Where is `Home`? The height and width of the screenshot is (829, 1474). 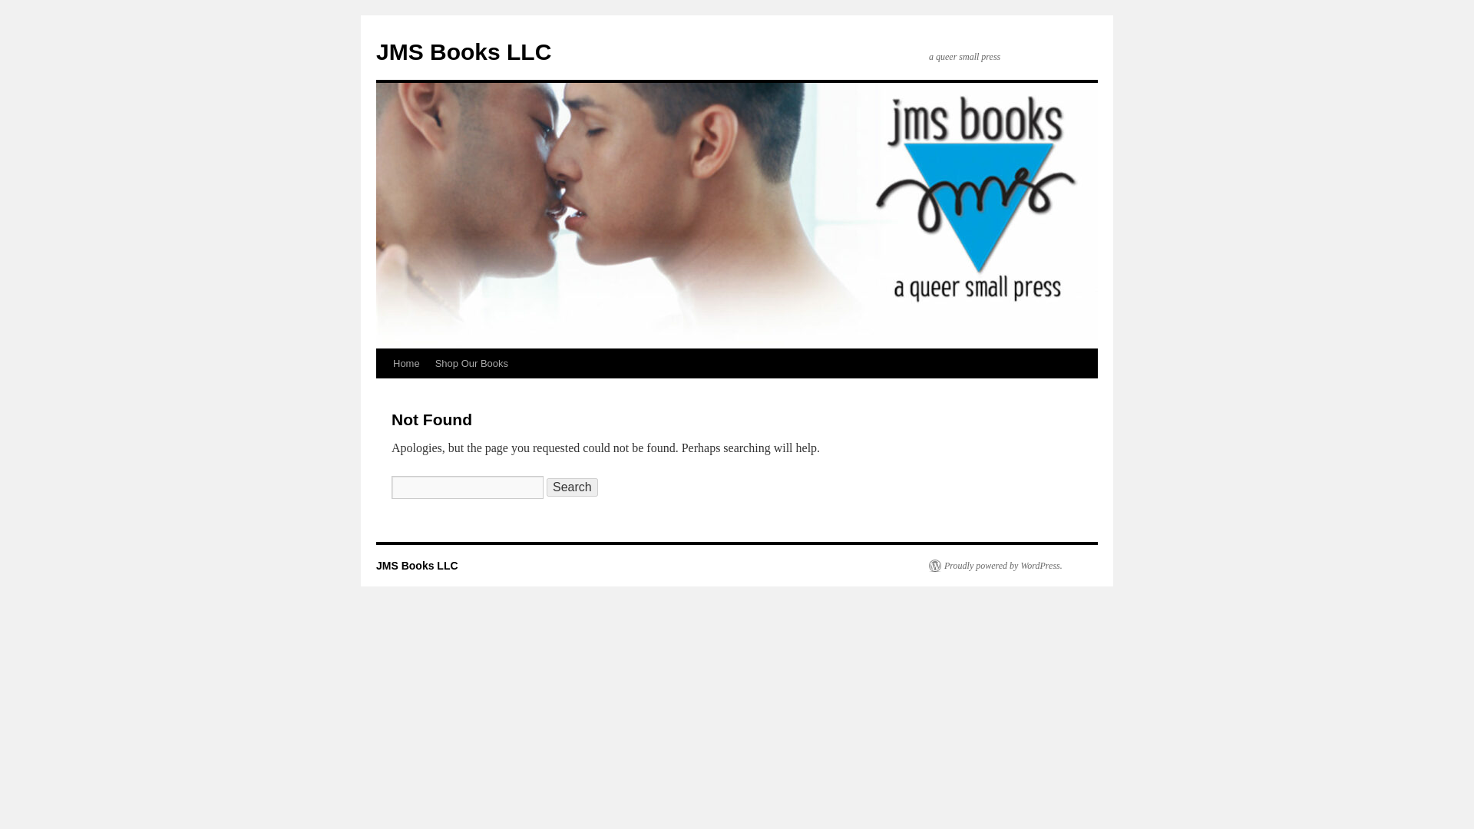 Home is located at coordinates (405, 363).